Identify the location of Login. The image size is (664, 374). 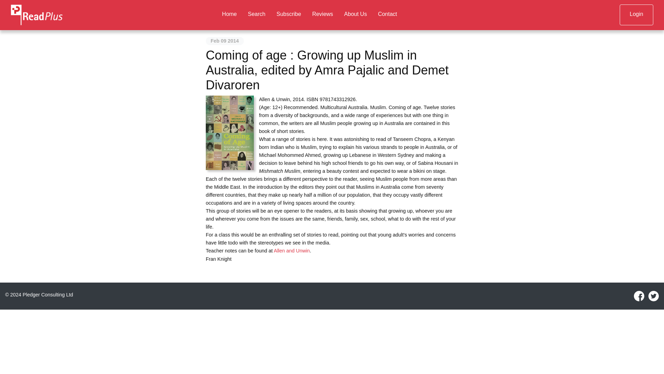
(636, 15).